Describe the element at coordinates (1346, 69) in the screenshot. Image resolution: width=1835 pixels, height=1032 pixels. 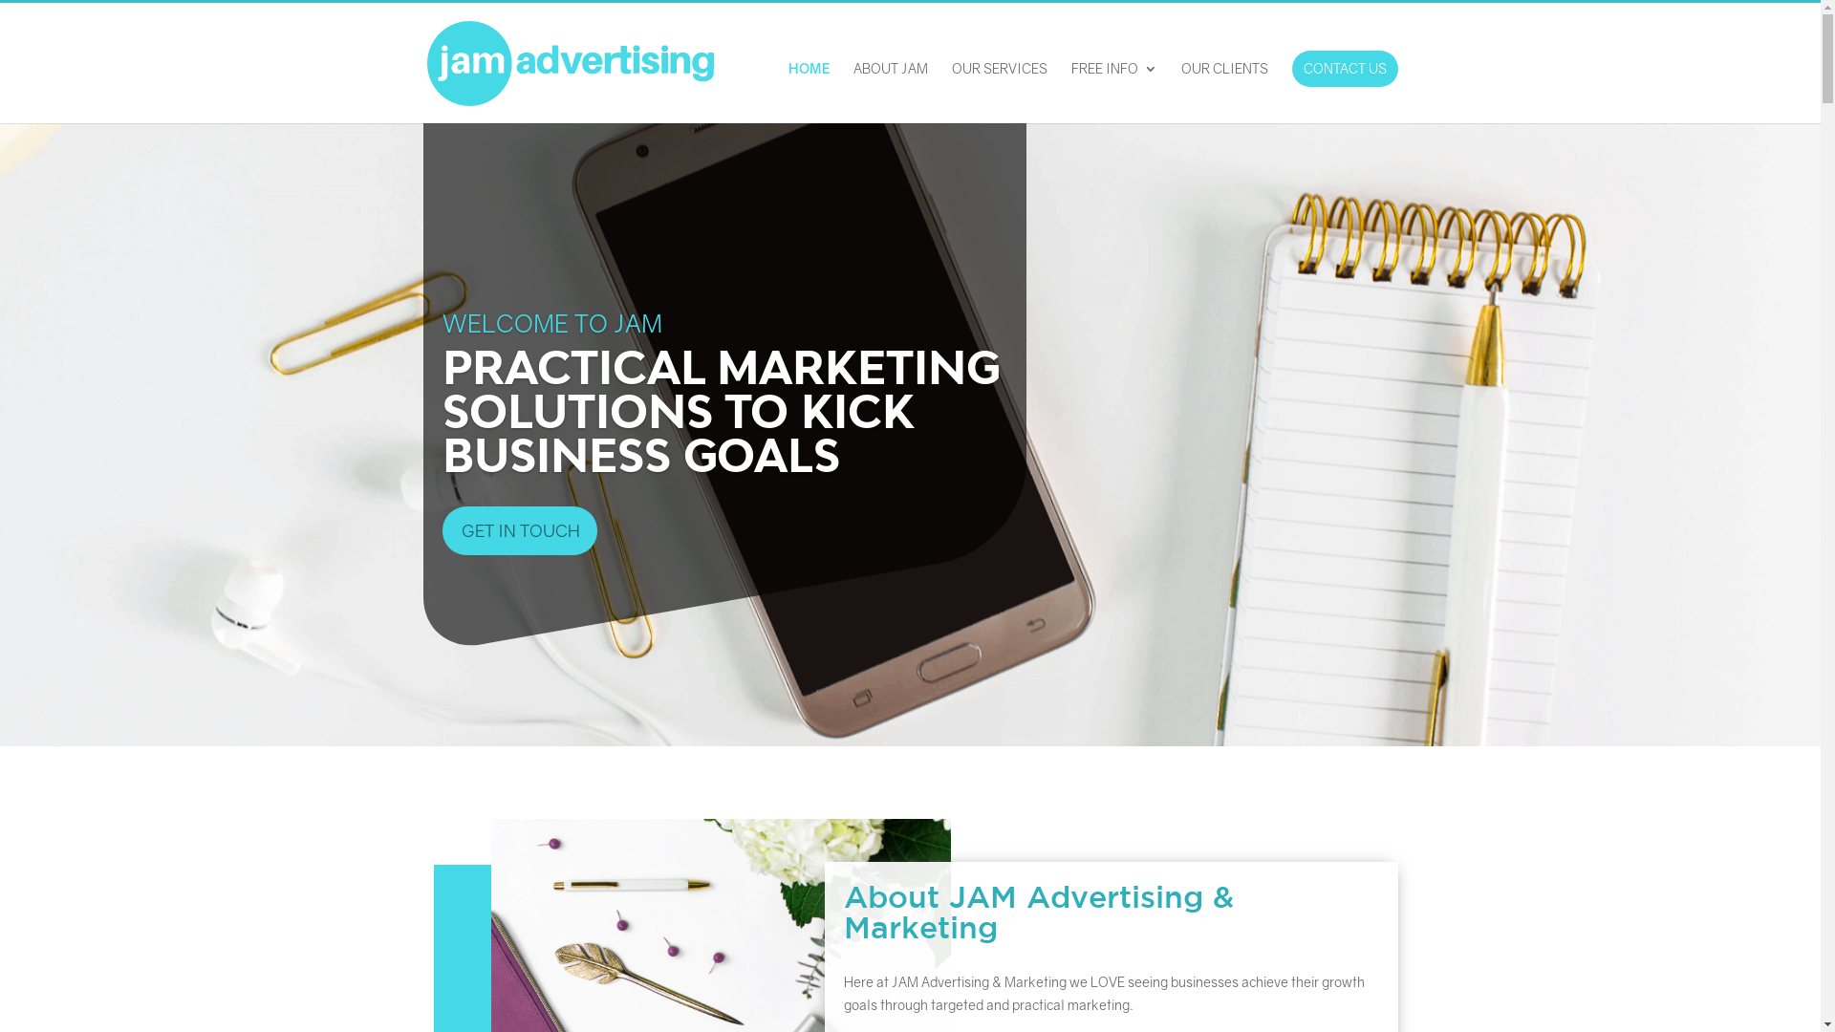
I see `CONTACT US` at that location.